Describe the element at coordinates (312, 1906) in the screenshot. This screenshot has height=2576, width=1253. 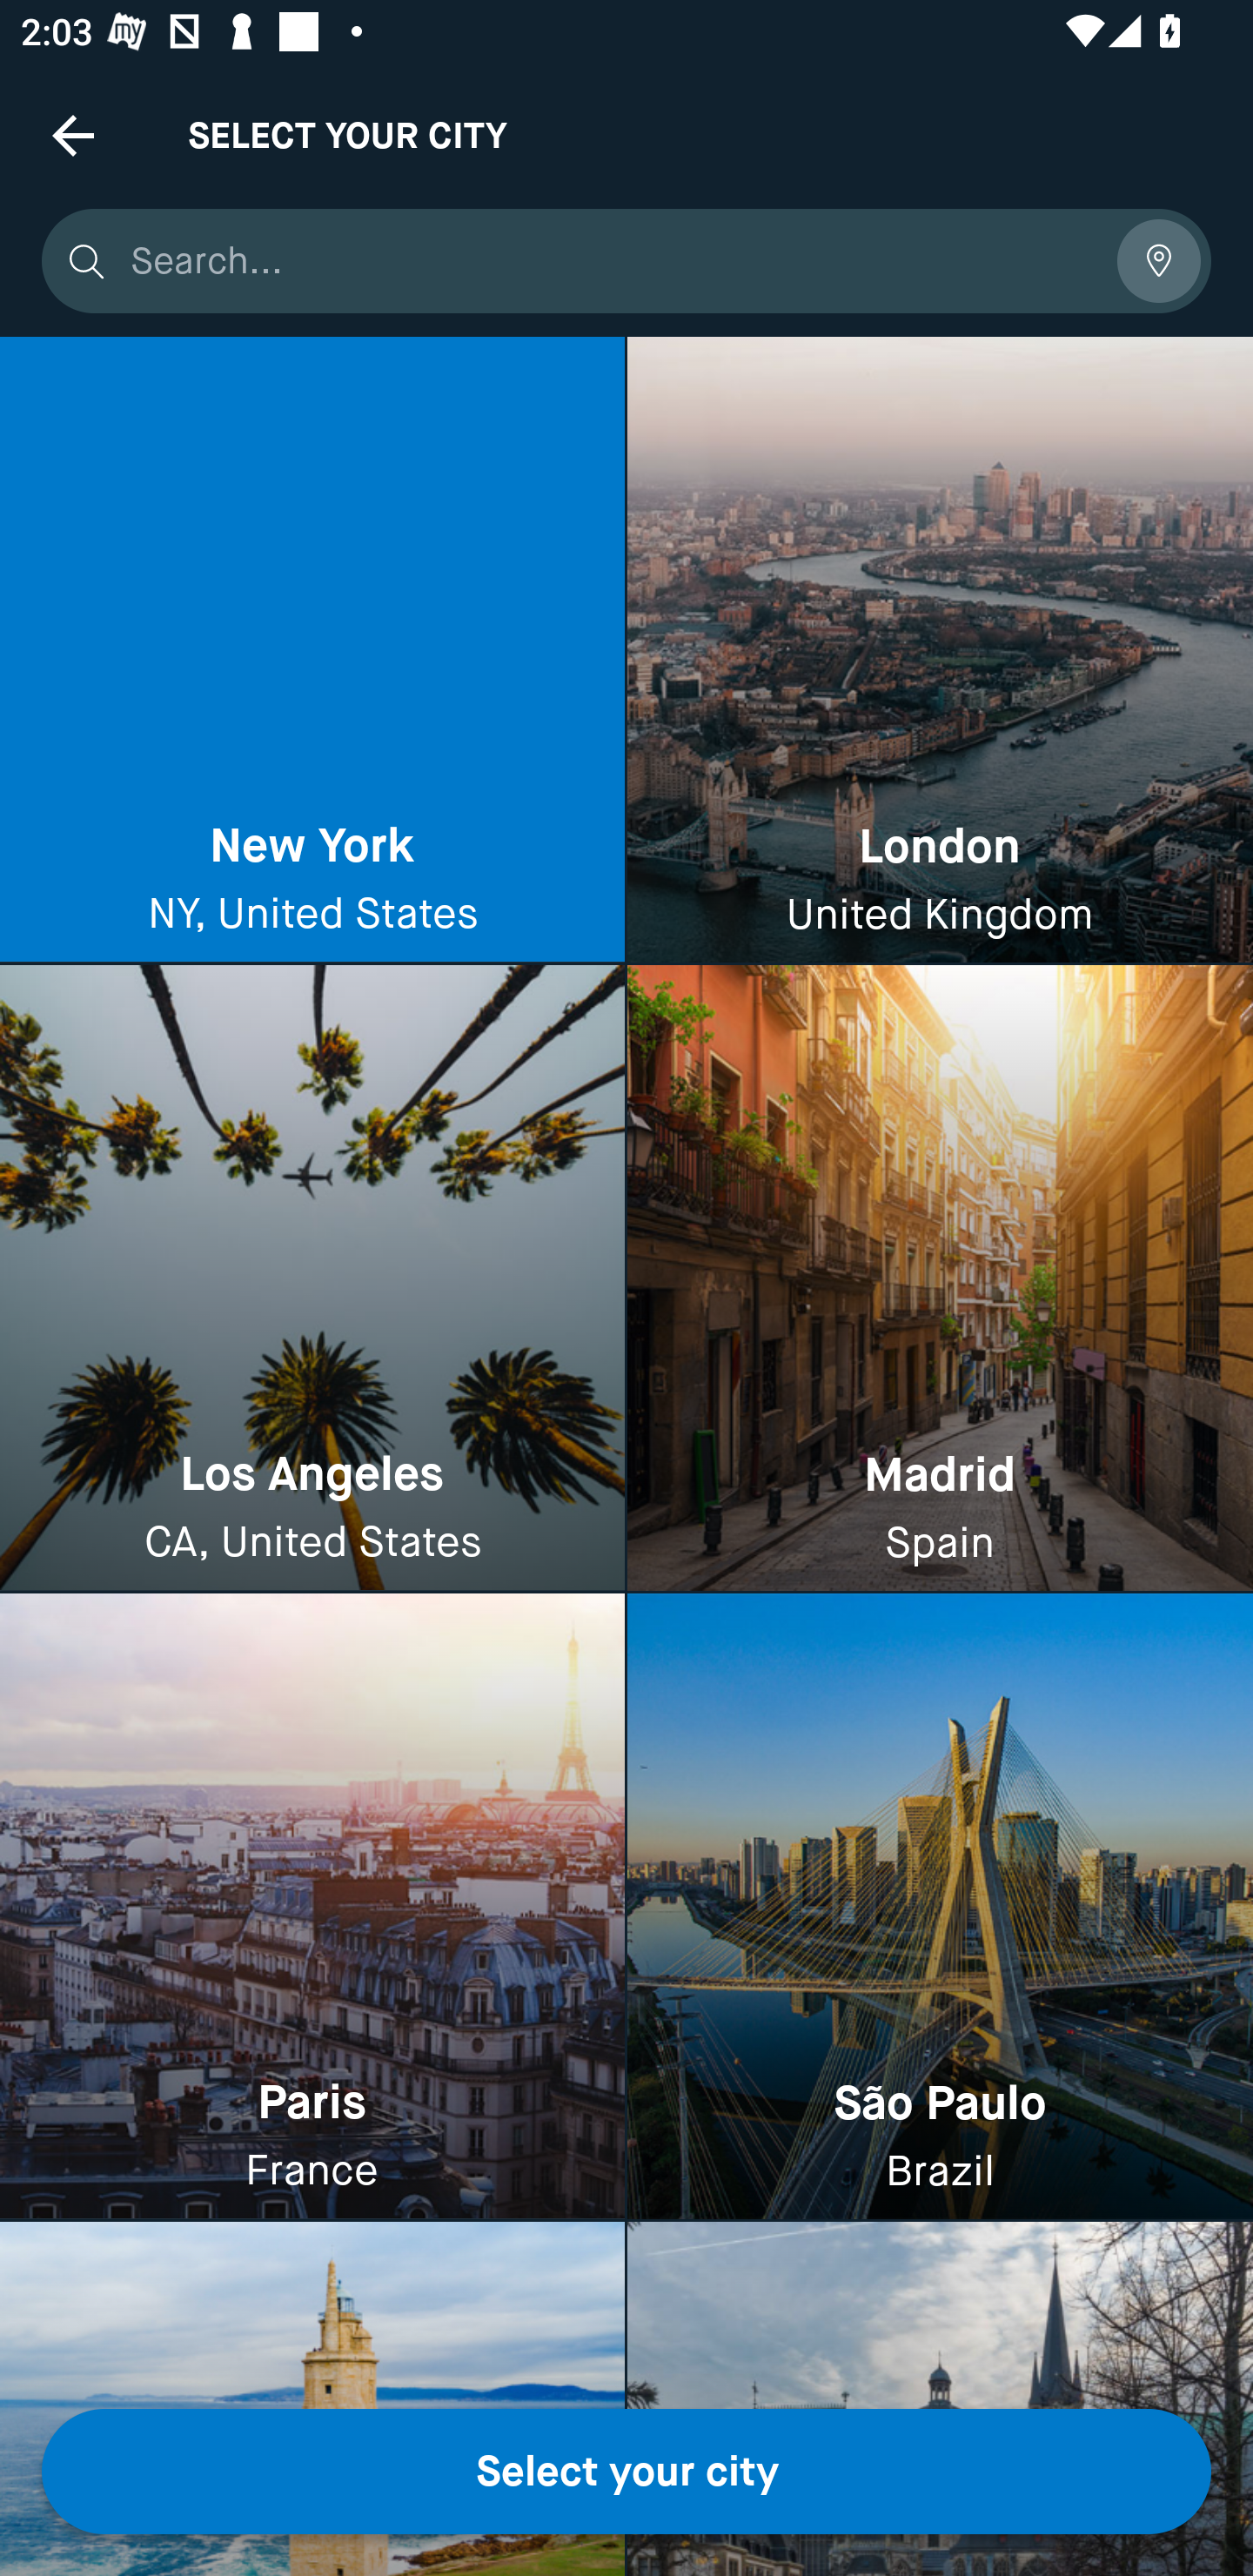
I see `Paris France` at that location.